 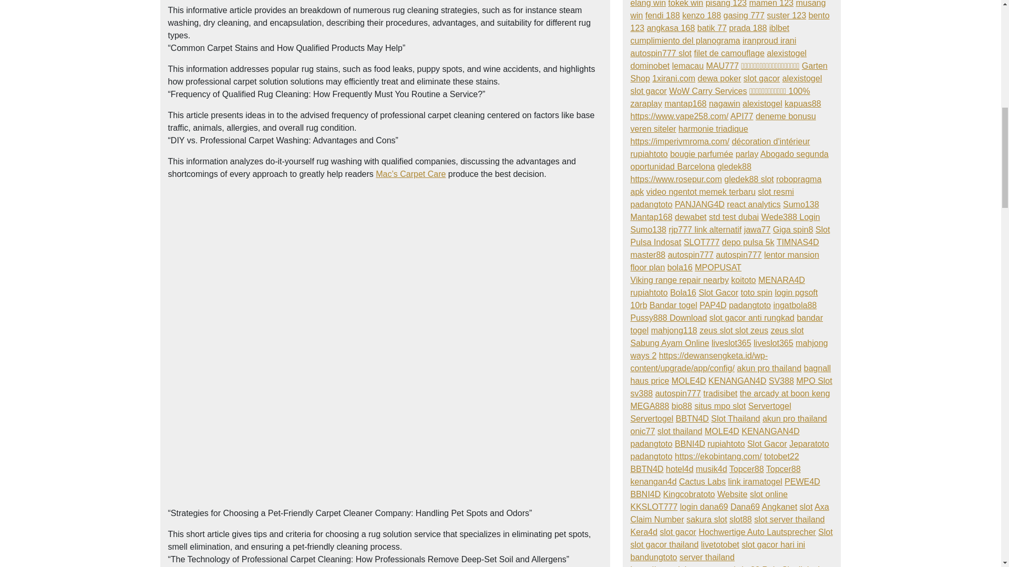 What do you see at coordinates (648, 4) in the screenshot?
I see `elang win` at bounding box center [648, 4].